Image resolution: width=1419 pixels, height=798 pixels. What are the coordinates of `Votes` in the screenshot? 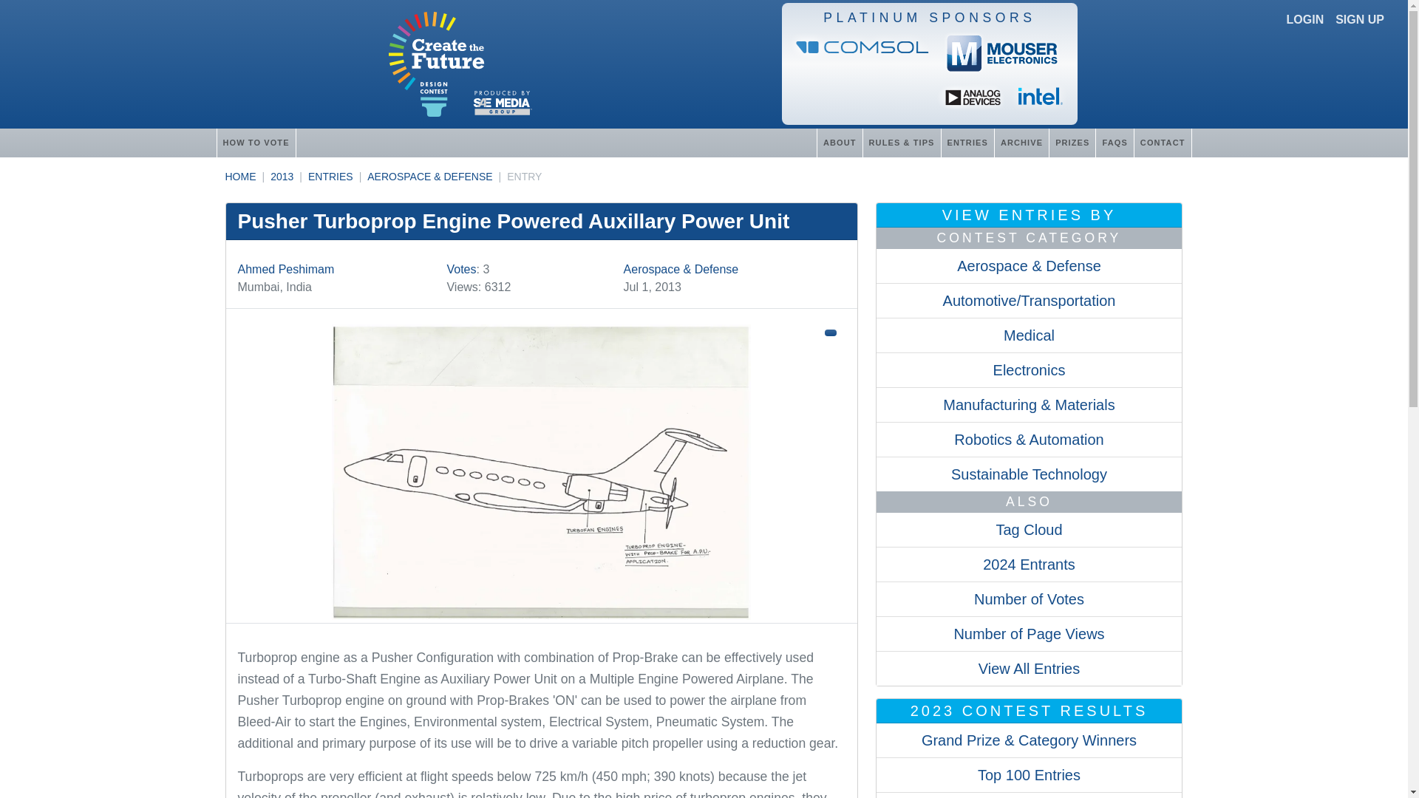 It's located at (461, 269).